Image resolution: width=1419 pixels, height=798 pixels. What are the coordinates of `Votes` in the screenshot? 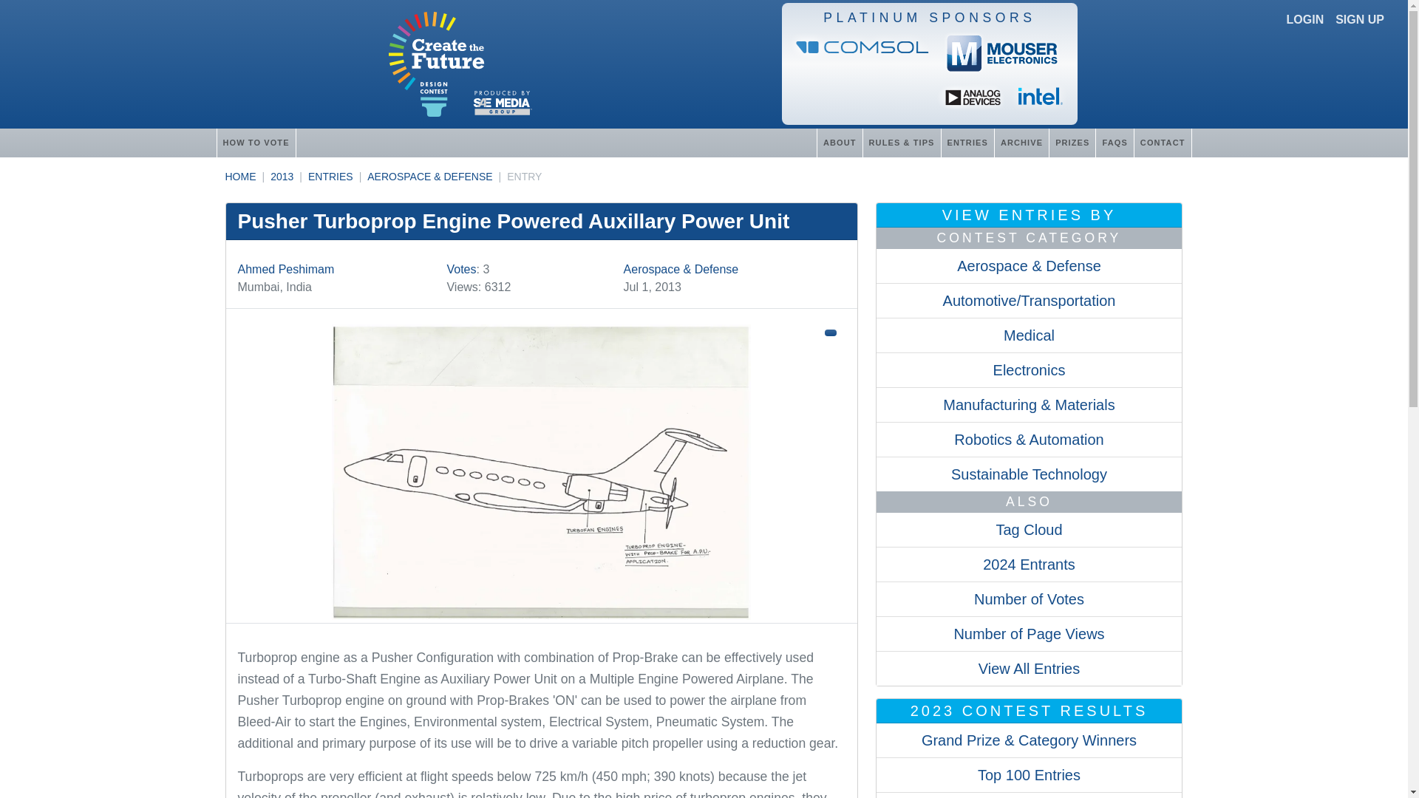 It's located at (461, 269).